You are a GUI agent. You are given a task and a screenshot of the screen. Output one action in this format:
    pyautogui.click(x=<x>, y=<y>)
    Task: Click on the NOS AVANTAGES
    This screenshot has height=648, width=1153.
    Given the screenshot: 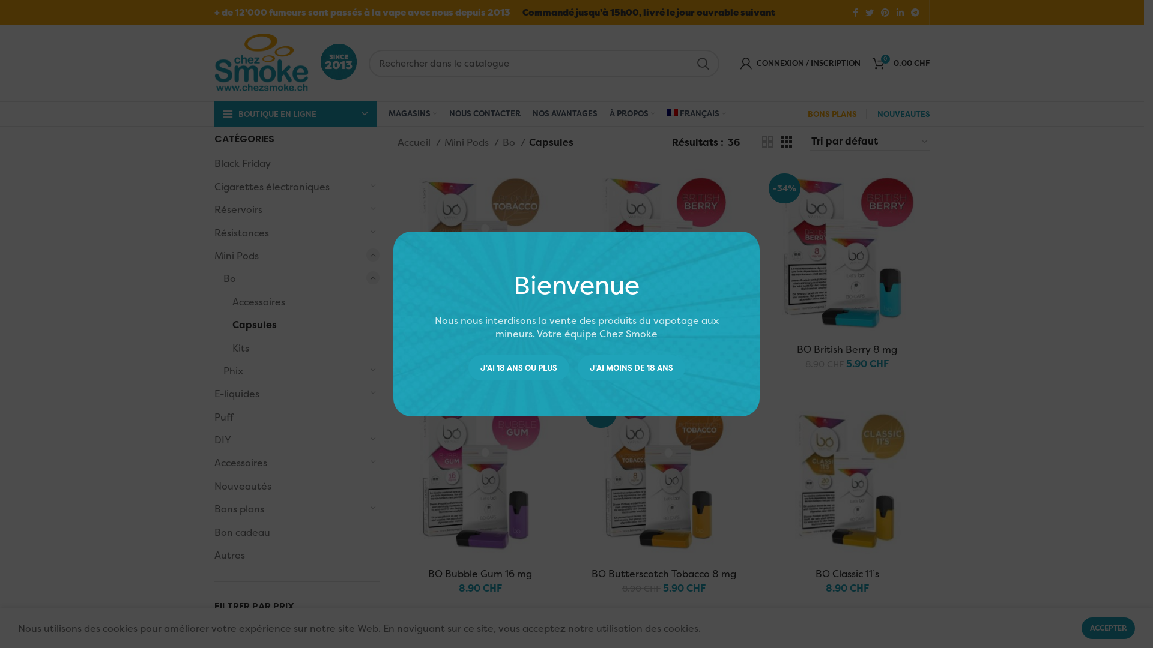 What is the action you would take?
    pyautogui.click(x=564, y=114)
    